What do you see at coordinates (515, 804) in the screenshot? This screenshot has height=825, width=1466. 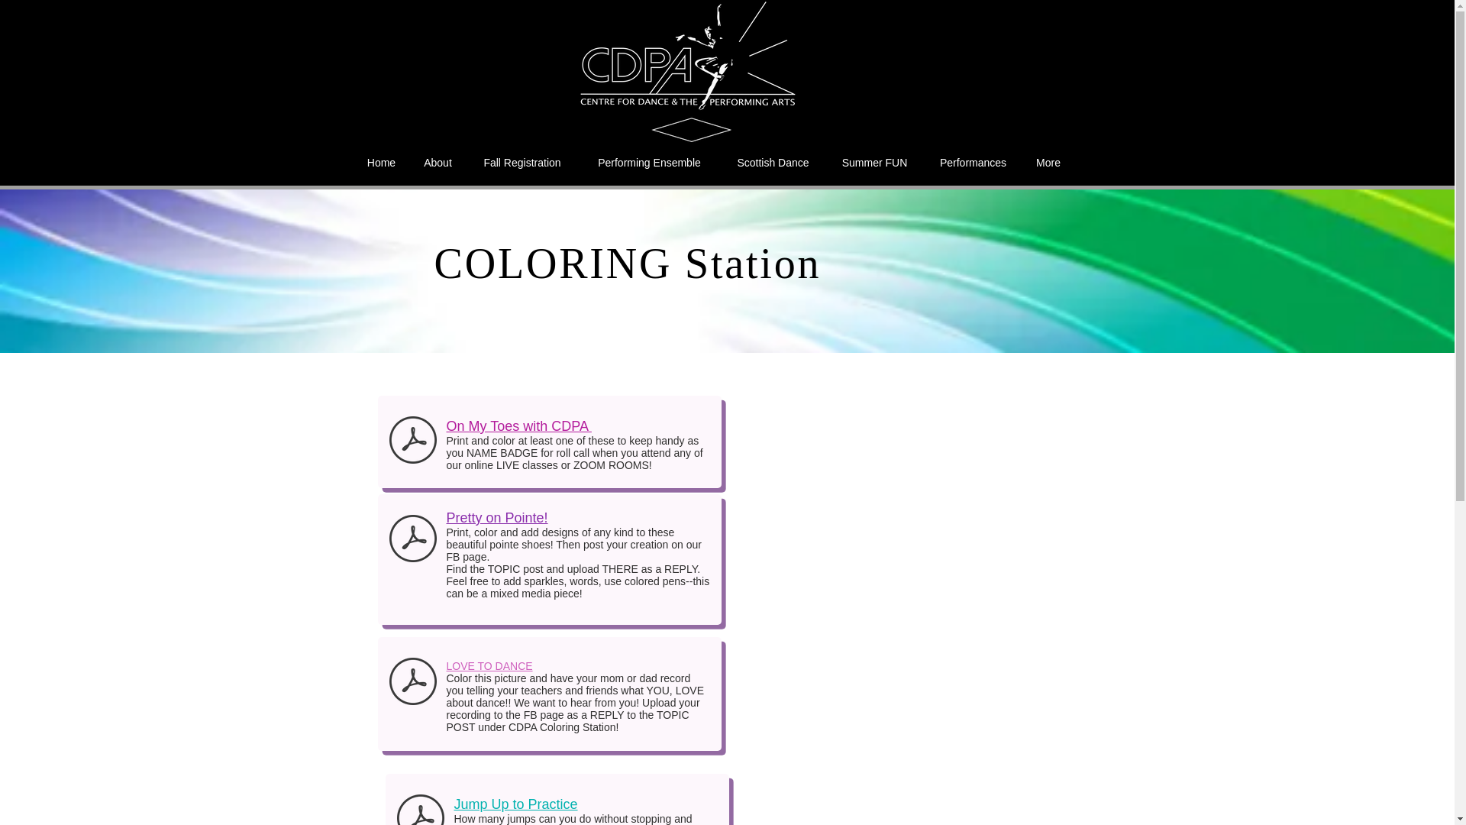 I see `Jump Up to Practice` at bounding box center [515, 804].